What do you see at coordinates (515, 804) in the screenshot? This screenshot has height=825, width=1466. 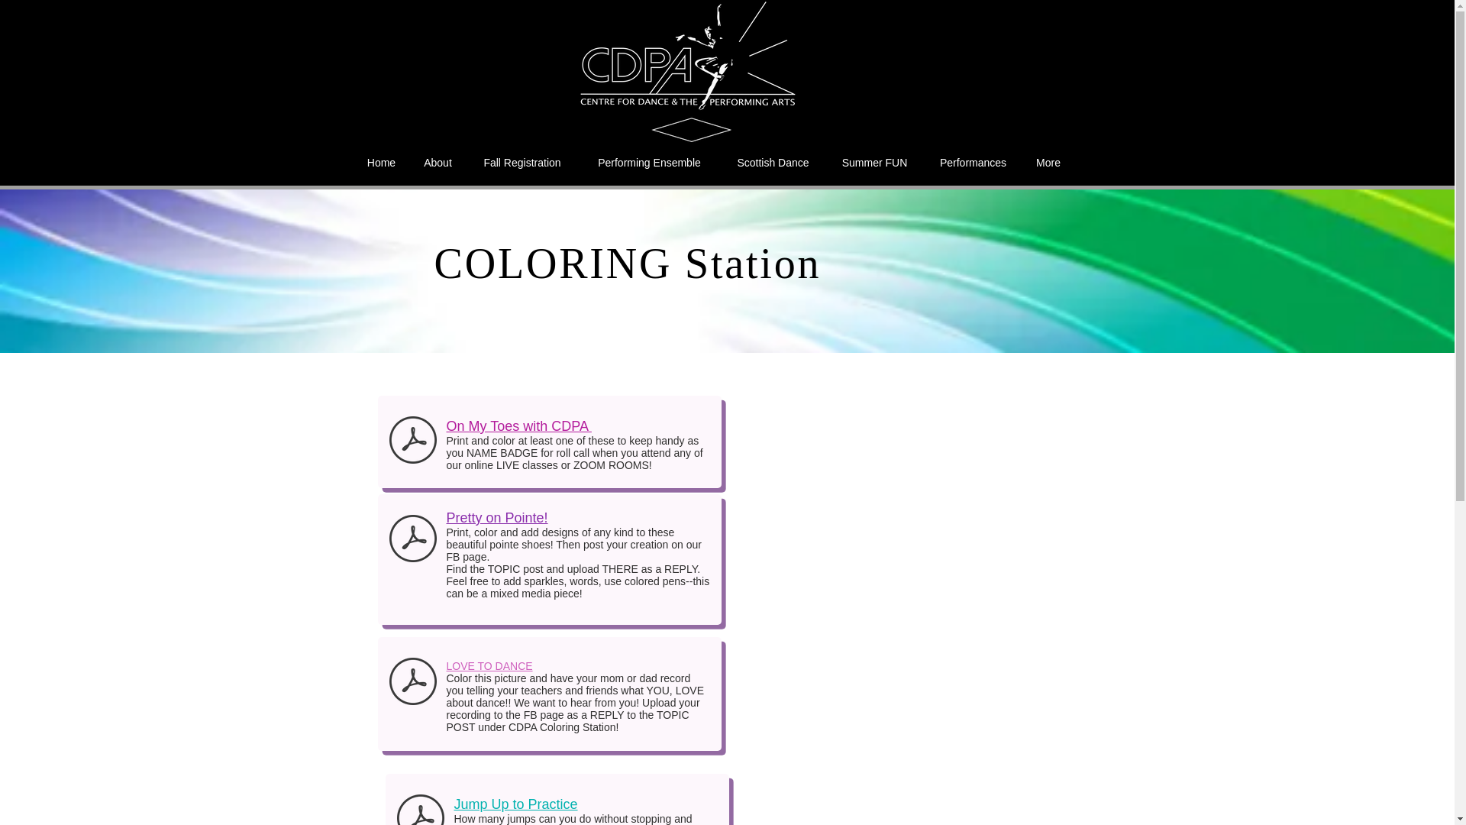 I see `Jump Up to Practice` at bounding box center [515, 804].